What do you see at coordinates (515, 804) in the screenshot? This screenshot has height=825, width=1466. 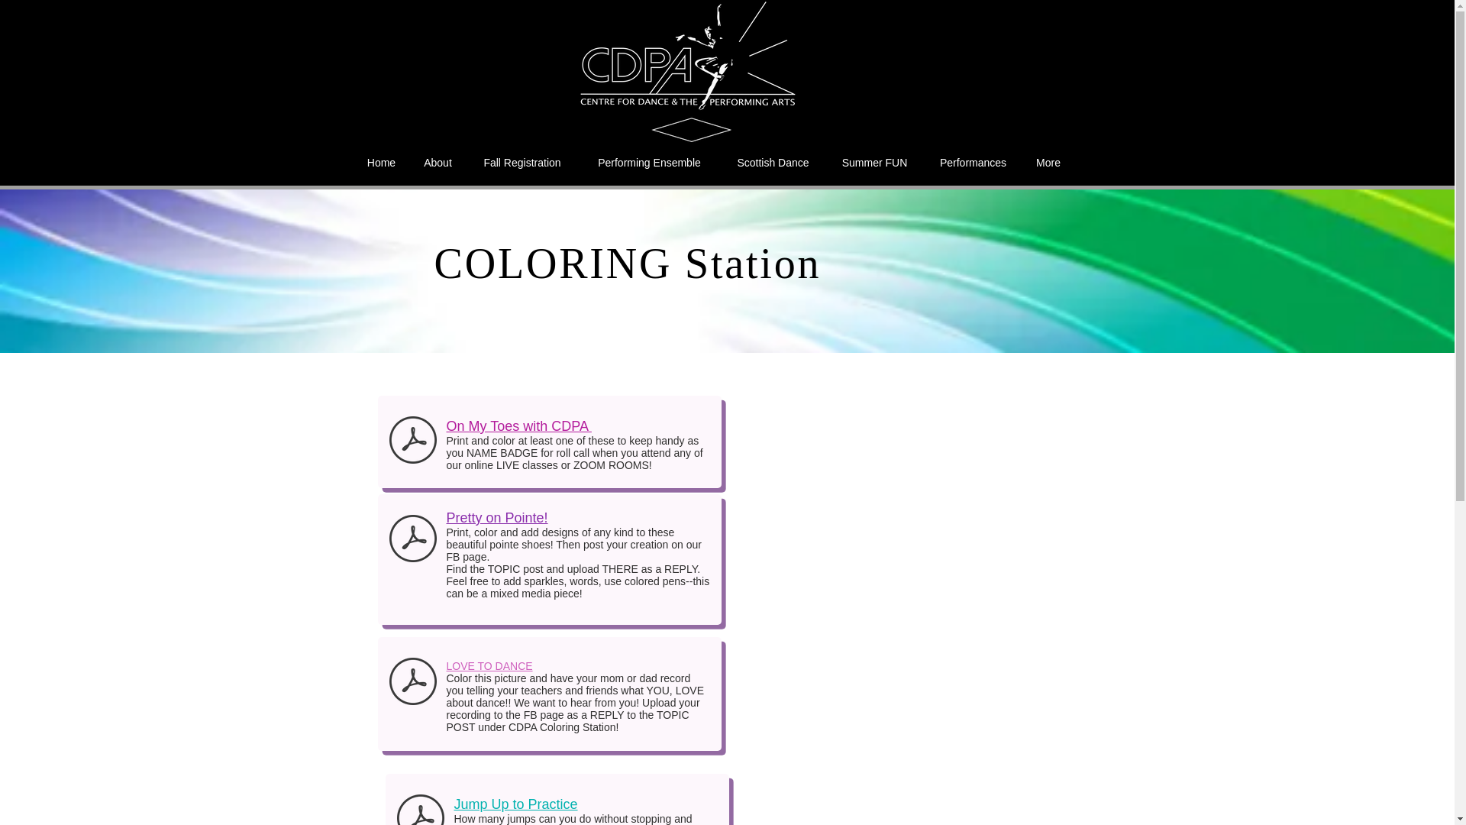 I see `Jump Up to Practice` at bounding box center [515, 804].